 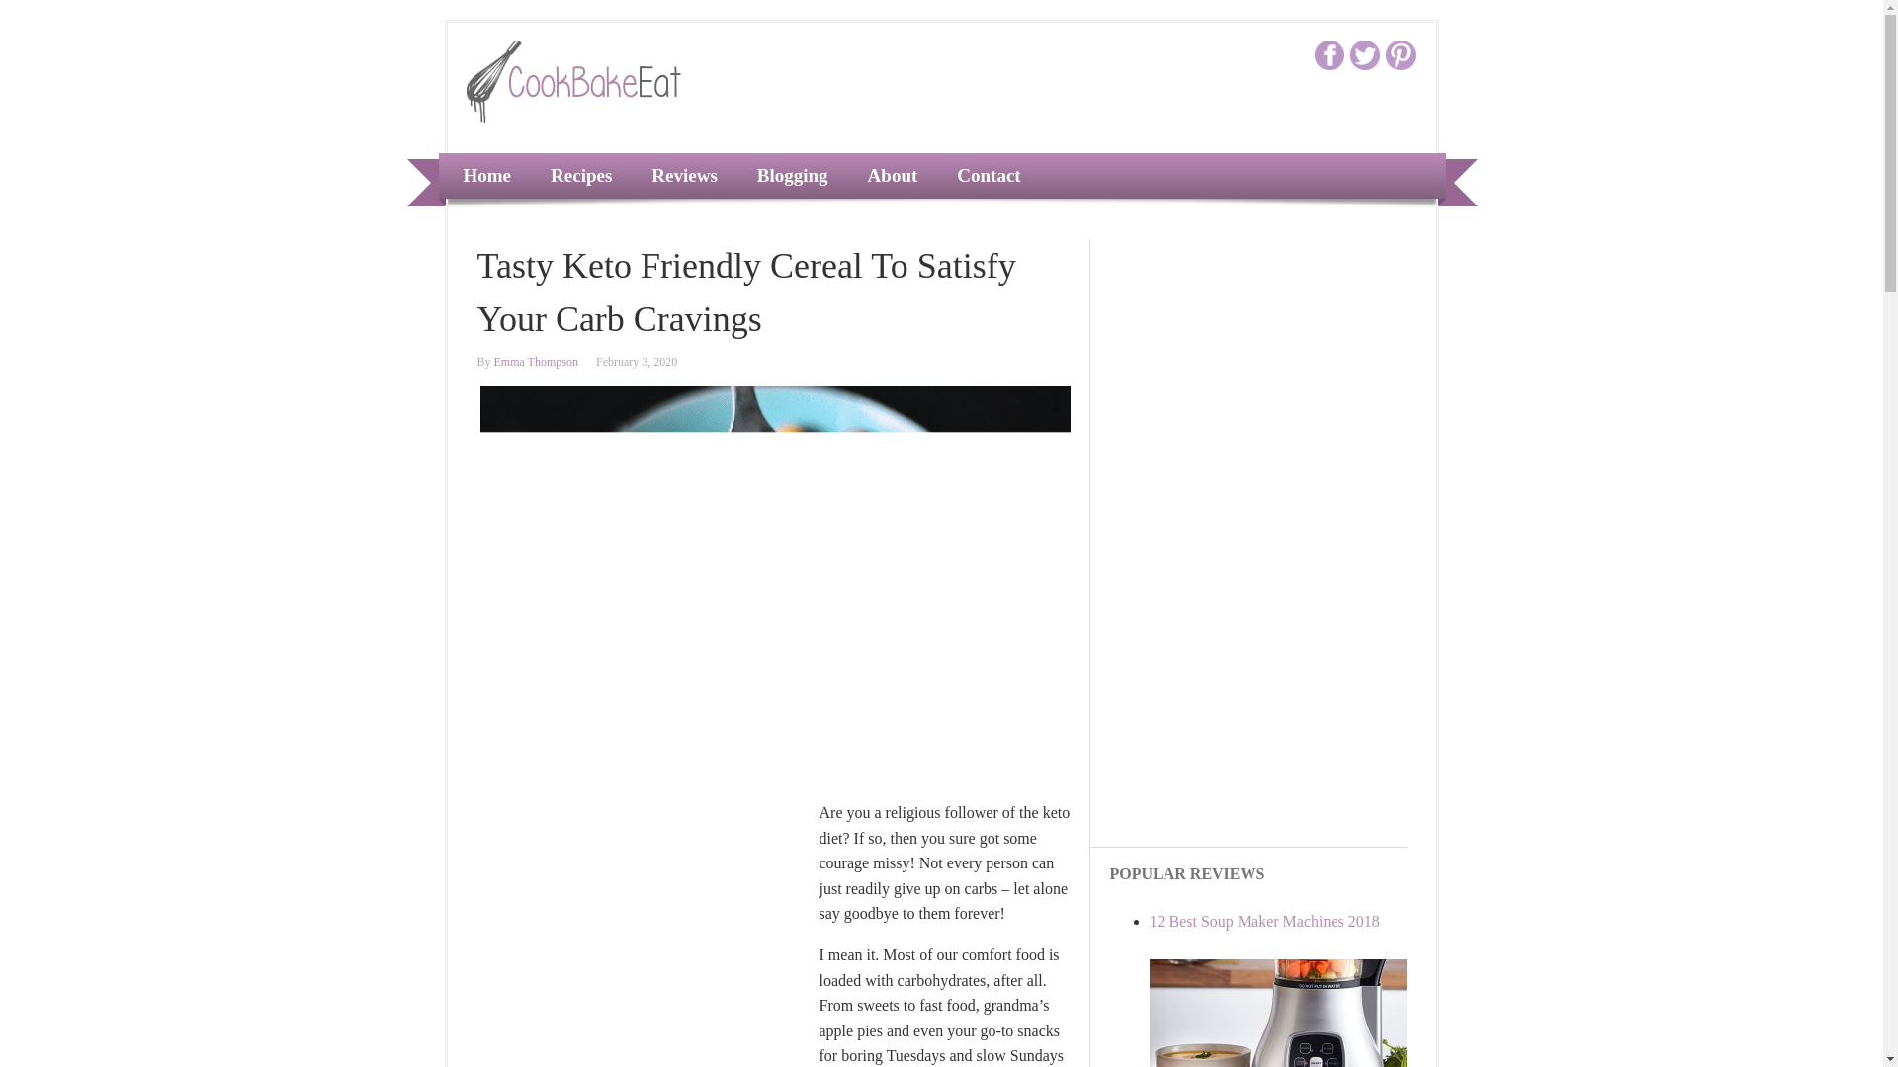 What do you see at coordinates (575, 176) in the screenshot?
I see `Recipes` at bounding box center [575, 176].